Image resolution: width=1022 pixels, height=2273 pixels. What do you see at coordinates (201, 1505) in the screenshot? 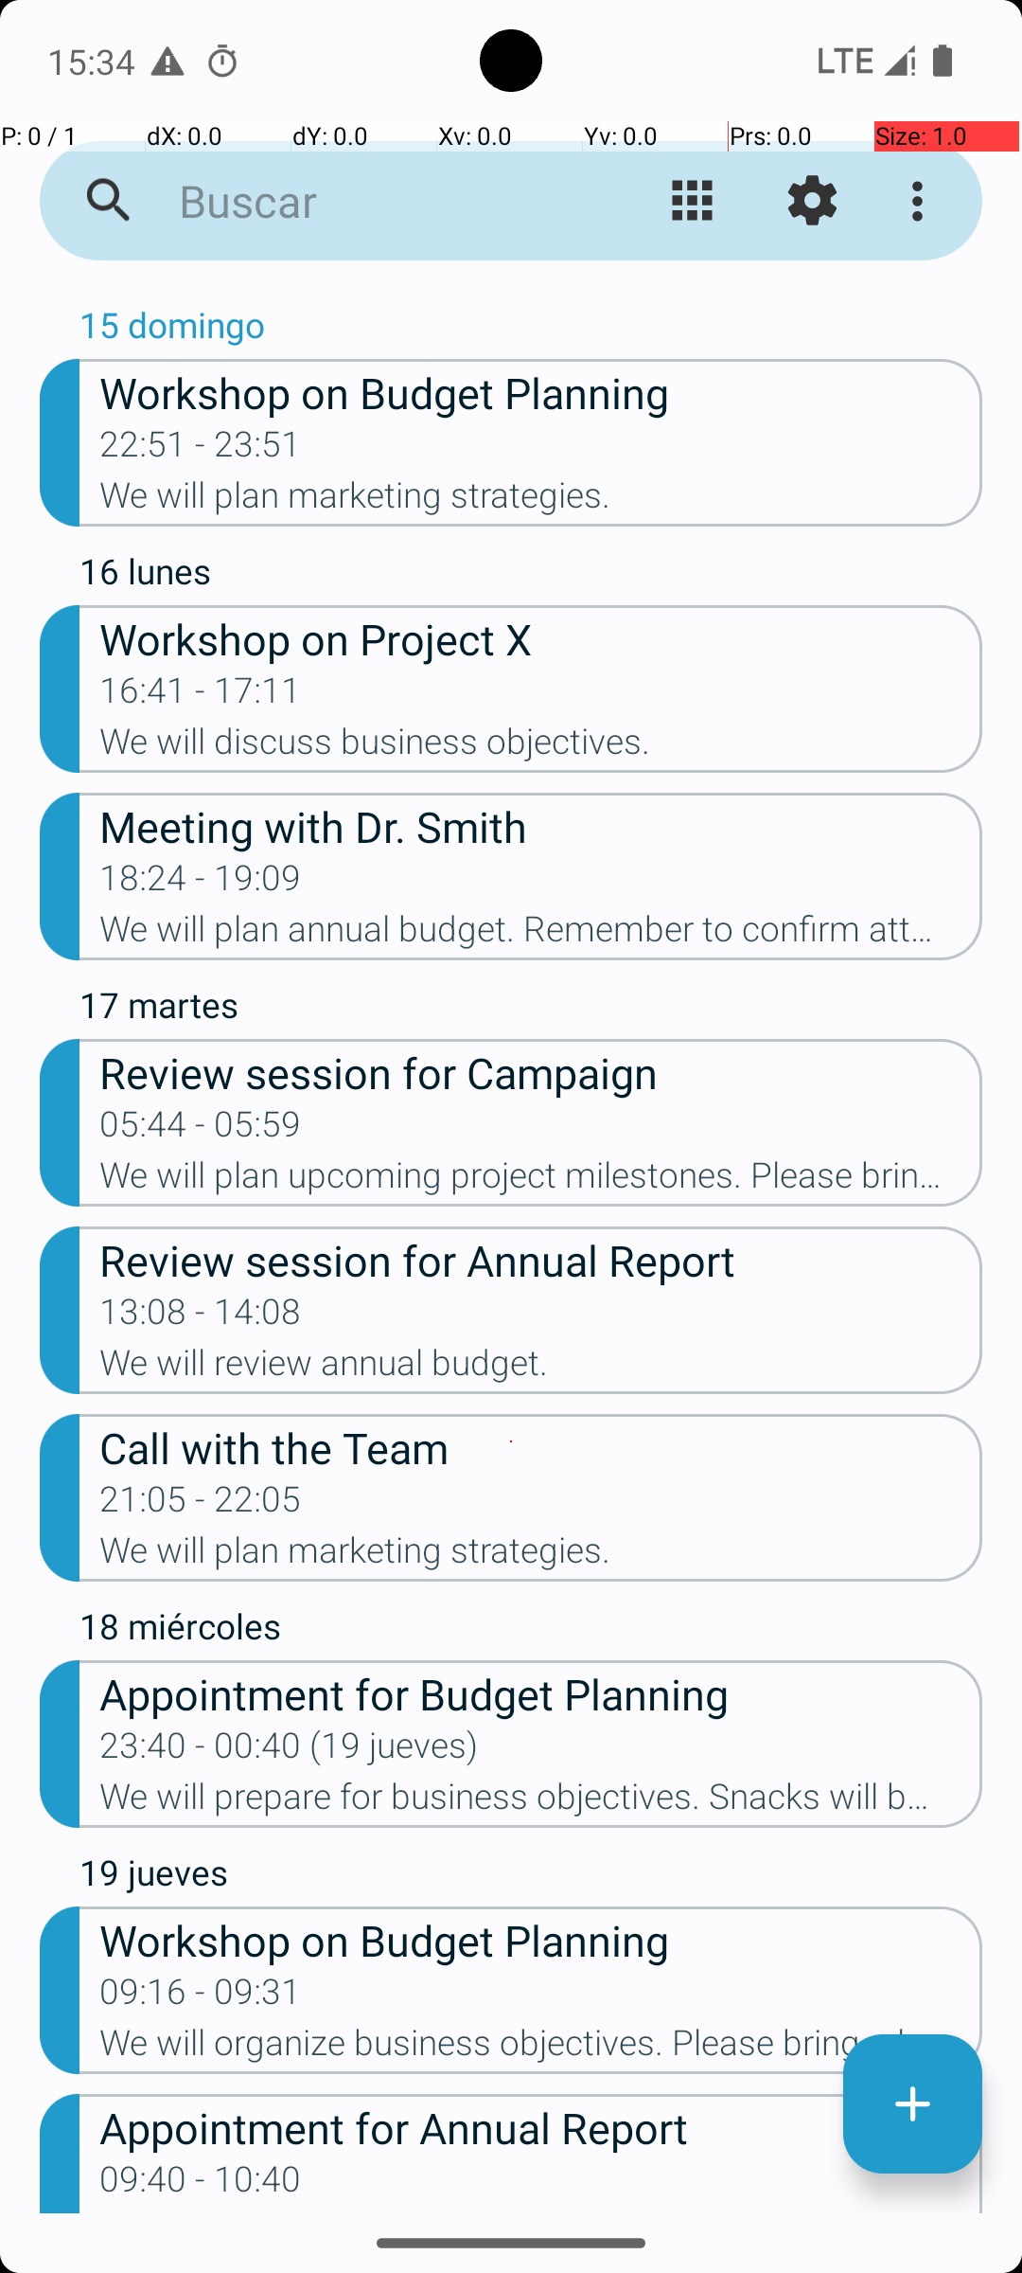
I see `21:05 - 22:05` at bounding box center [201, 1505].